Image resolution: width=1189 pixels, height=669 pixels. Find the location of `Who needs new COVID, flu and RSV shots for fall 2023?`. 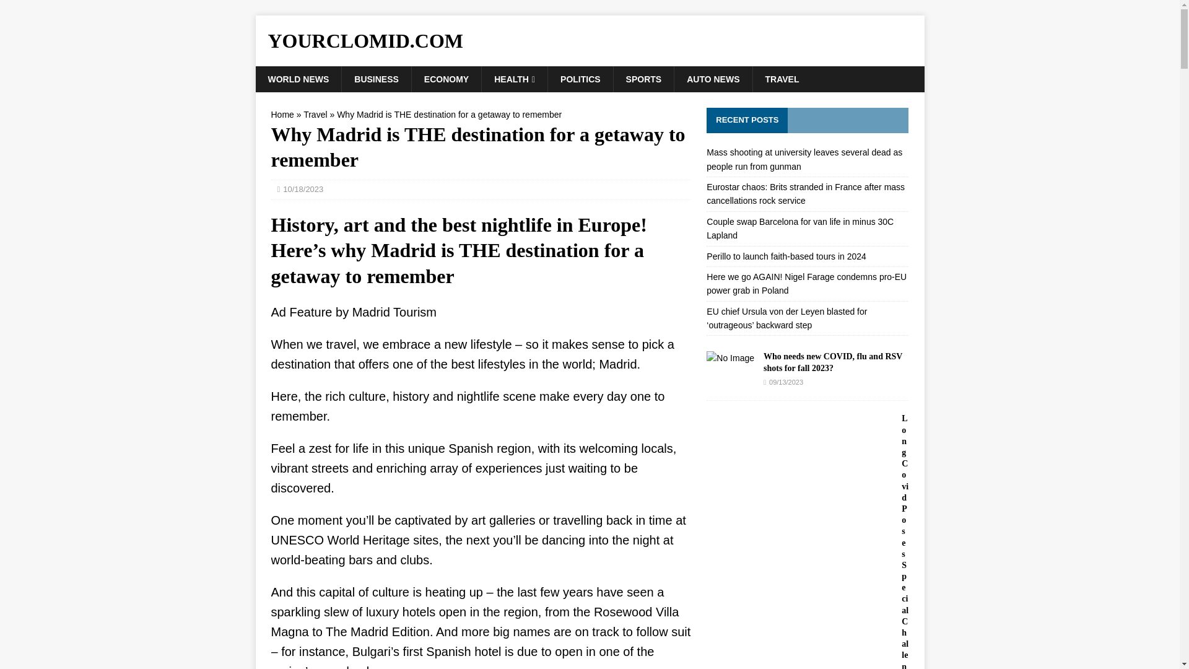

Who needs new COVID, flu and RSV shots for fall 2023? is located at coordinates (832, 362).